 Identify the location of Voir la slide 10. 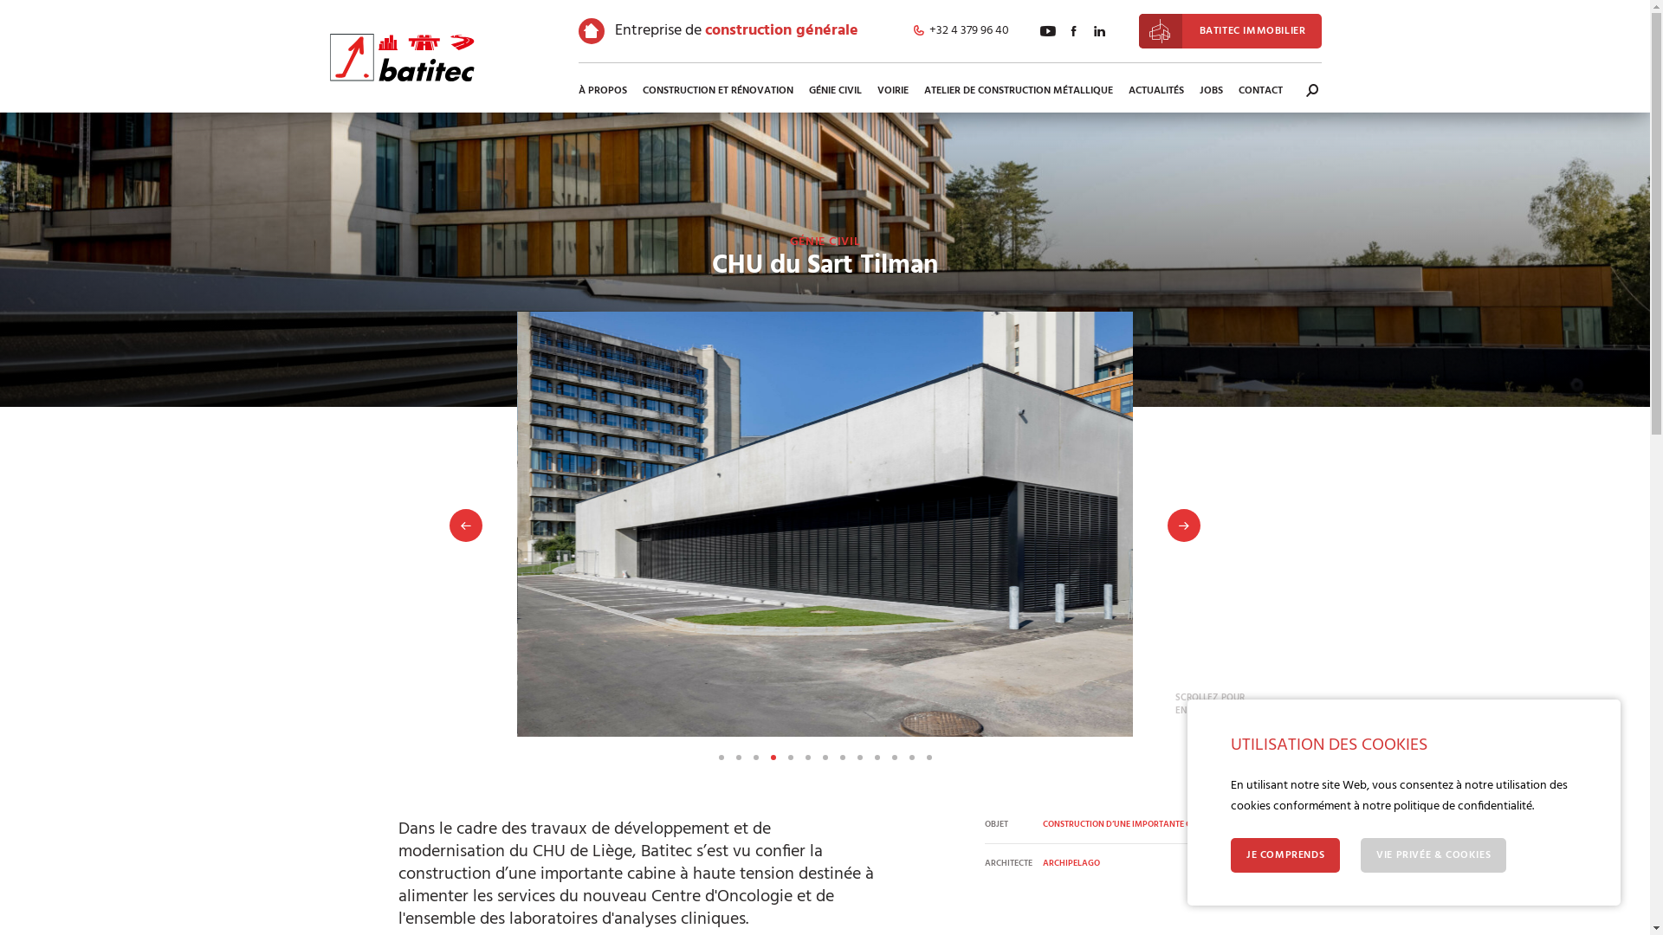
(877, 758).